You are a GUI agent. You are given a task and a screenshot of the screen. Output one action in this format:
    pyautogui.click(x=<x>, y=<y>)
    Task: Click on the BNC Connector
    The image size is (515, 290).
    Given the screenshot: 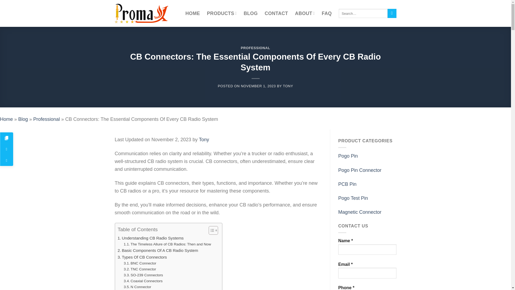 What is the action you would take?
    pyautogui.click(x=139, y=263)
    